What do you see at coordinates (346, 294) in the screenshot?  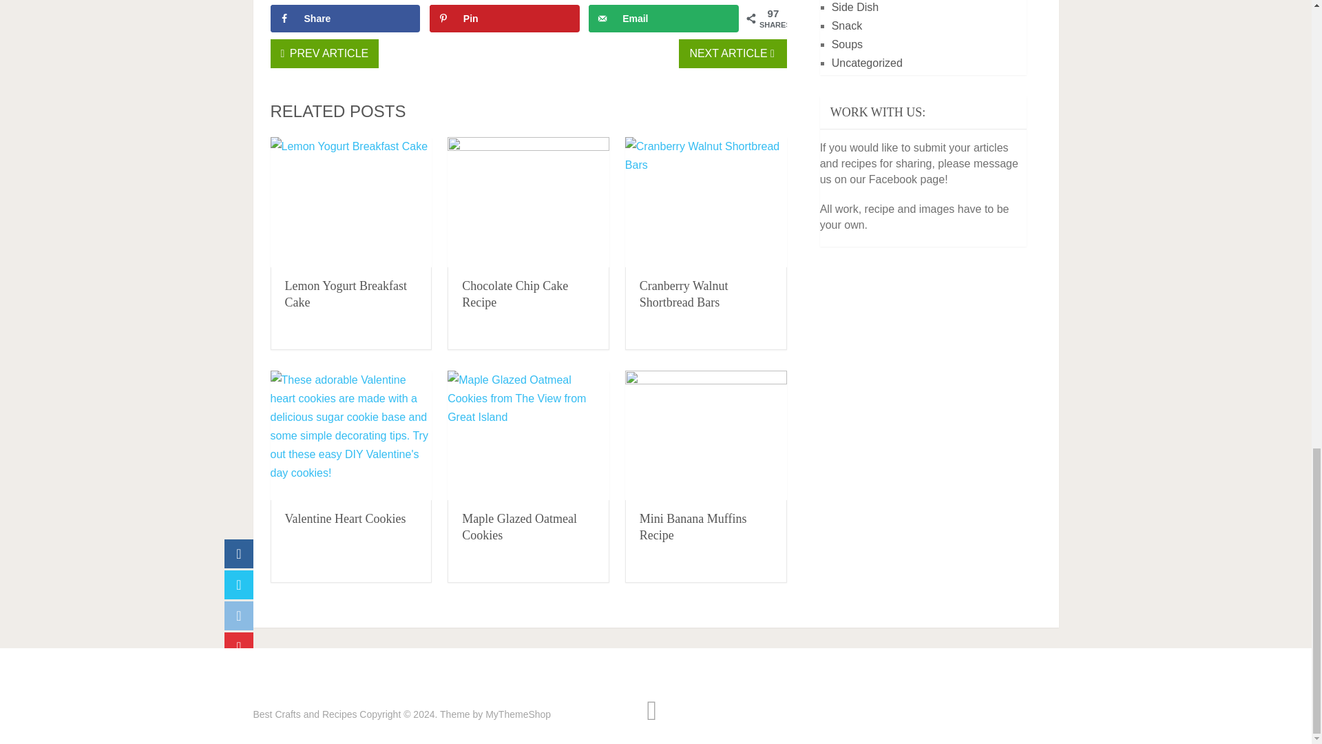 I see `Lemon Yogurt Breakfast Cake` at bounding box center [346, 294].